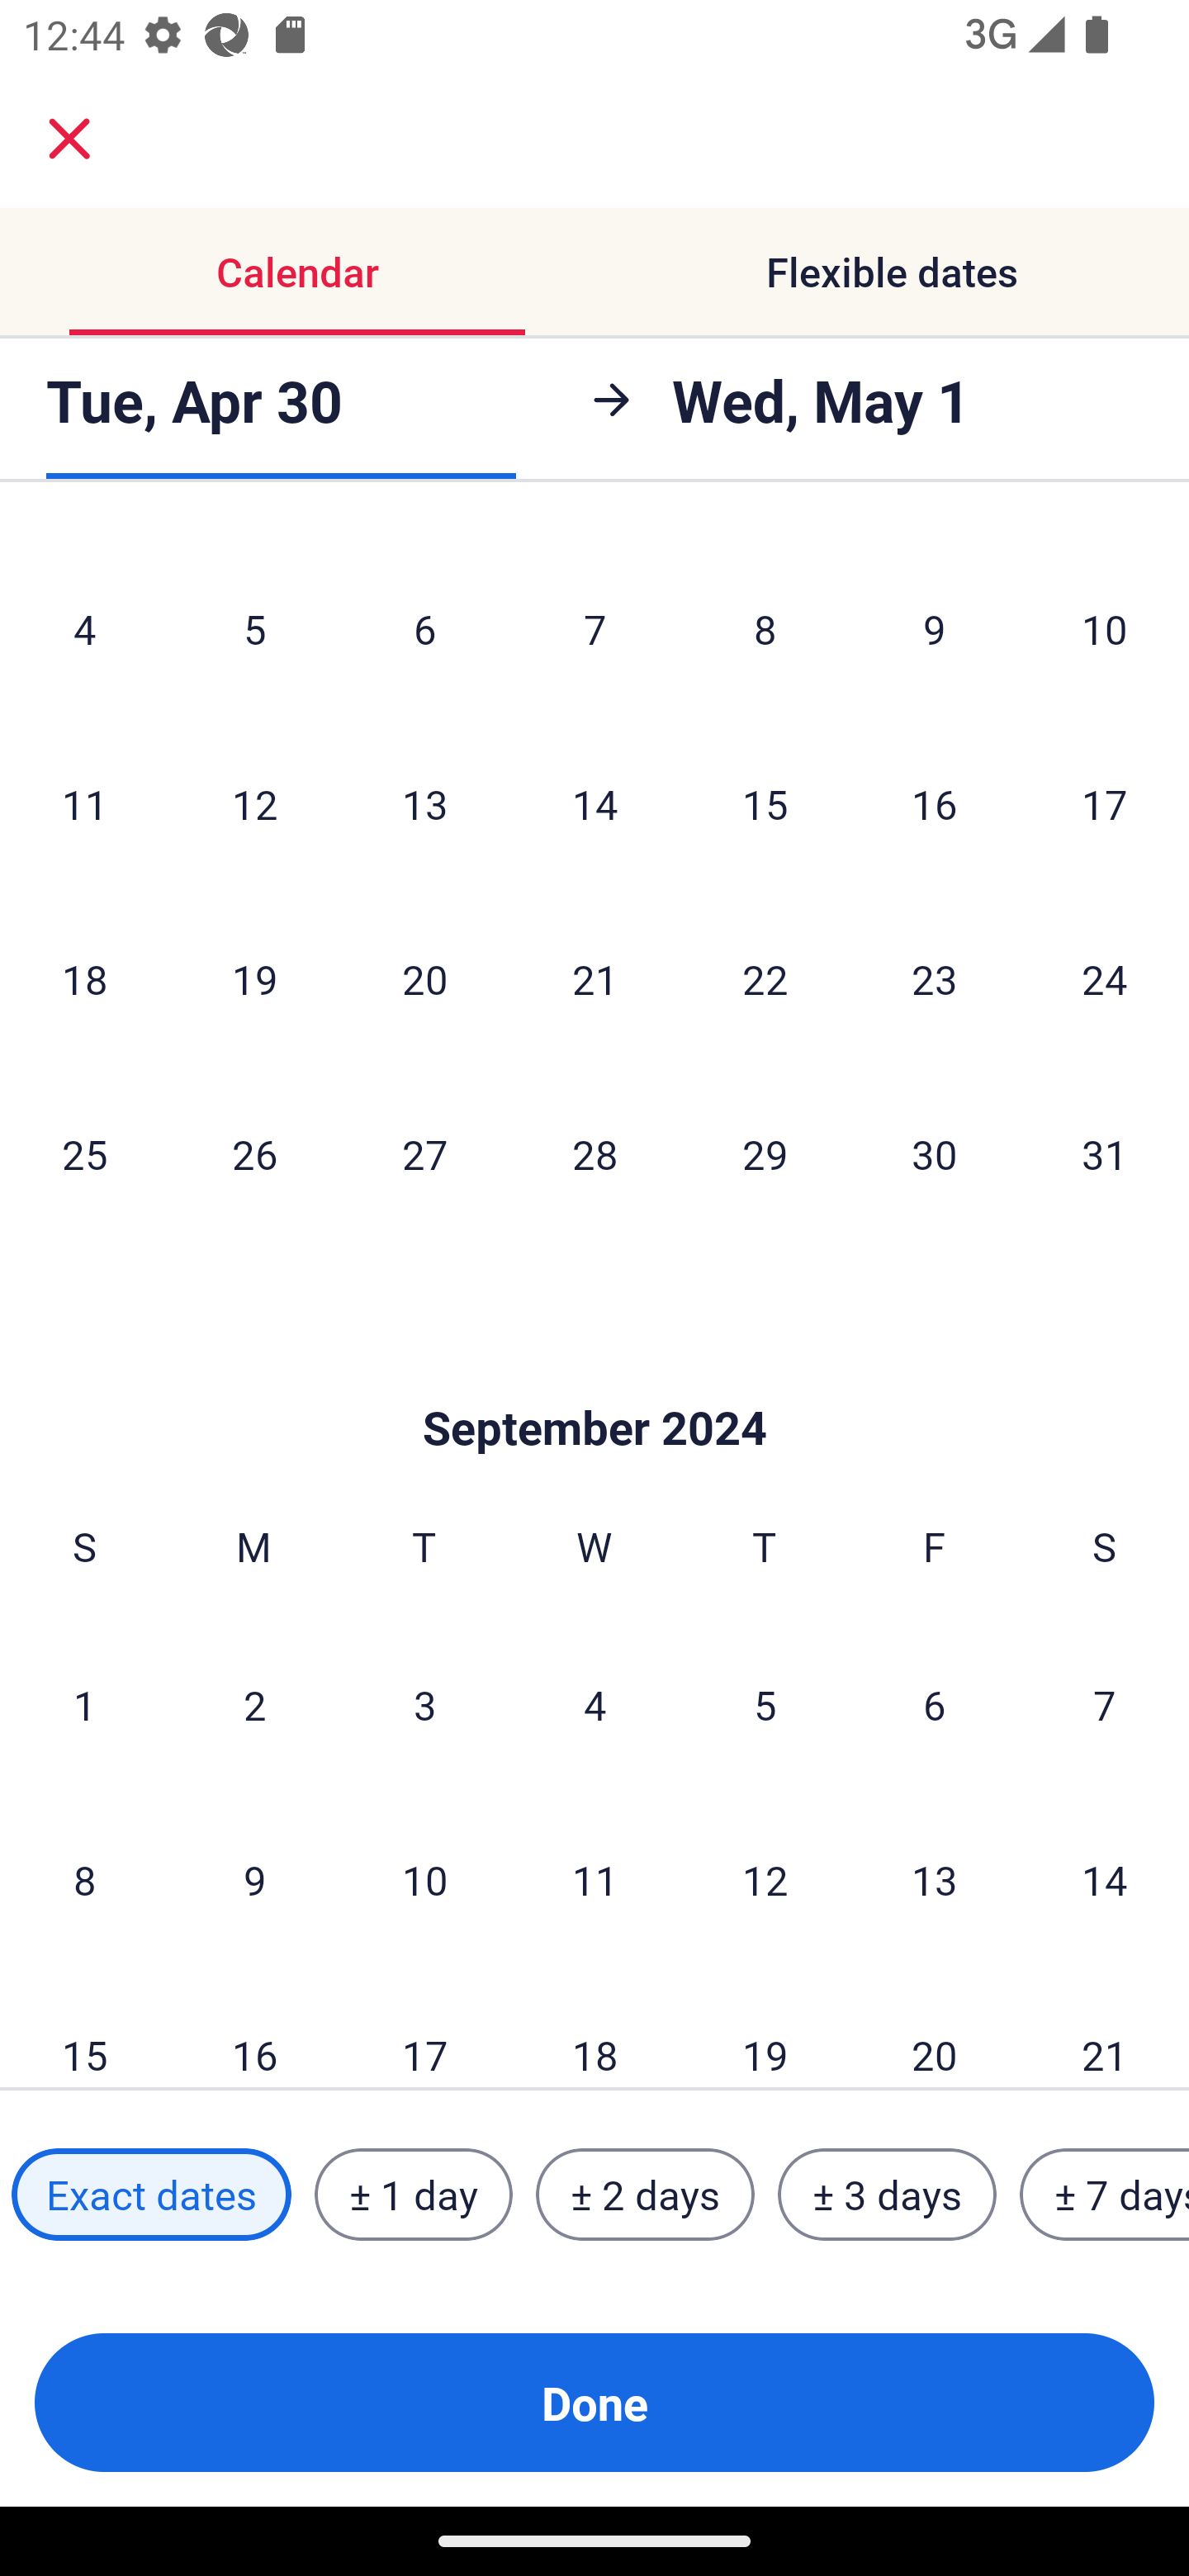 Image resolution: width=1189 pixels, height=2576 pixels. I want to click on 18 Sunday, August 18, 2024, so click(84, 978).